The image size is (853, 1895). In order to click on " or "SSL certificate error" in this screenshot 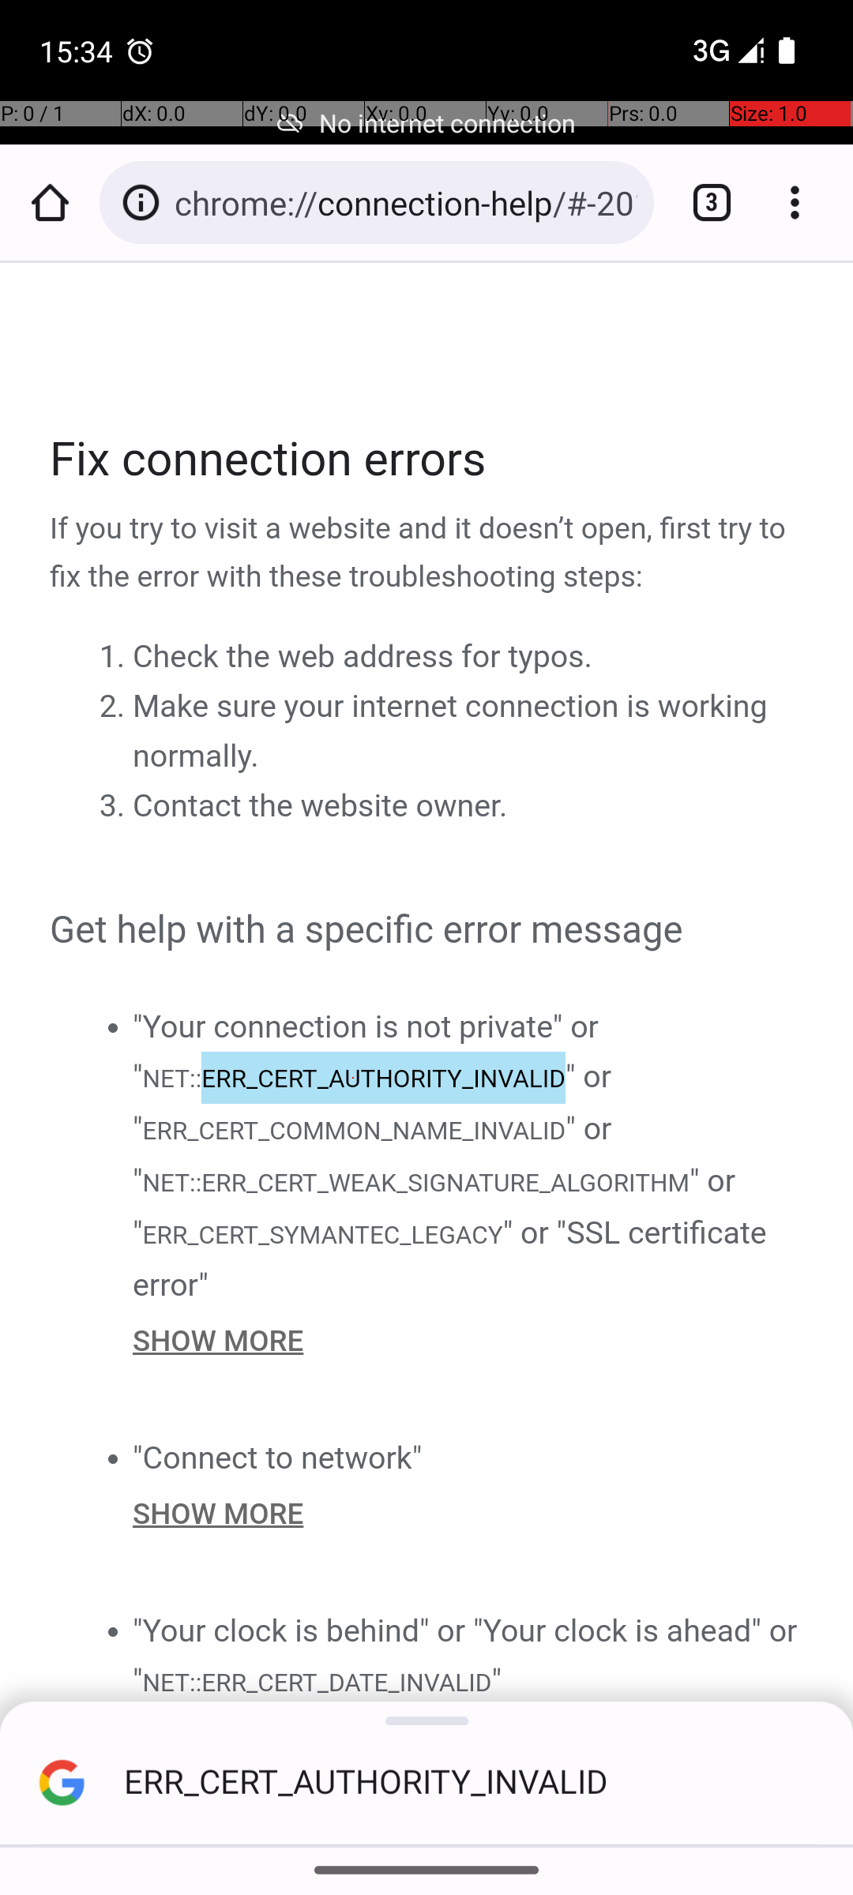, I will do `click(450, 1259)`.